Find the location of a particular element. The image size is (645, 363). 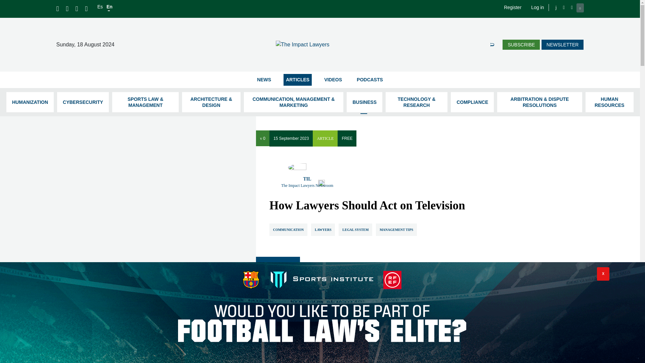

VIDEOS is located at coordinates (333, 80).